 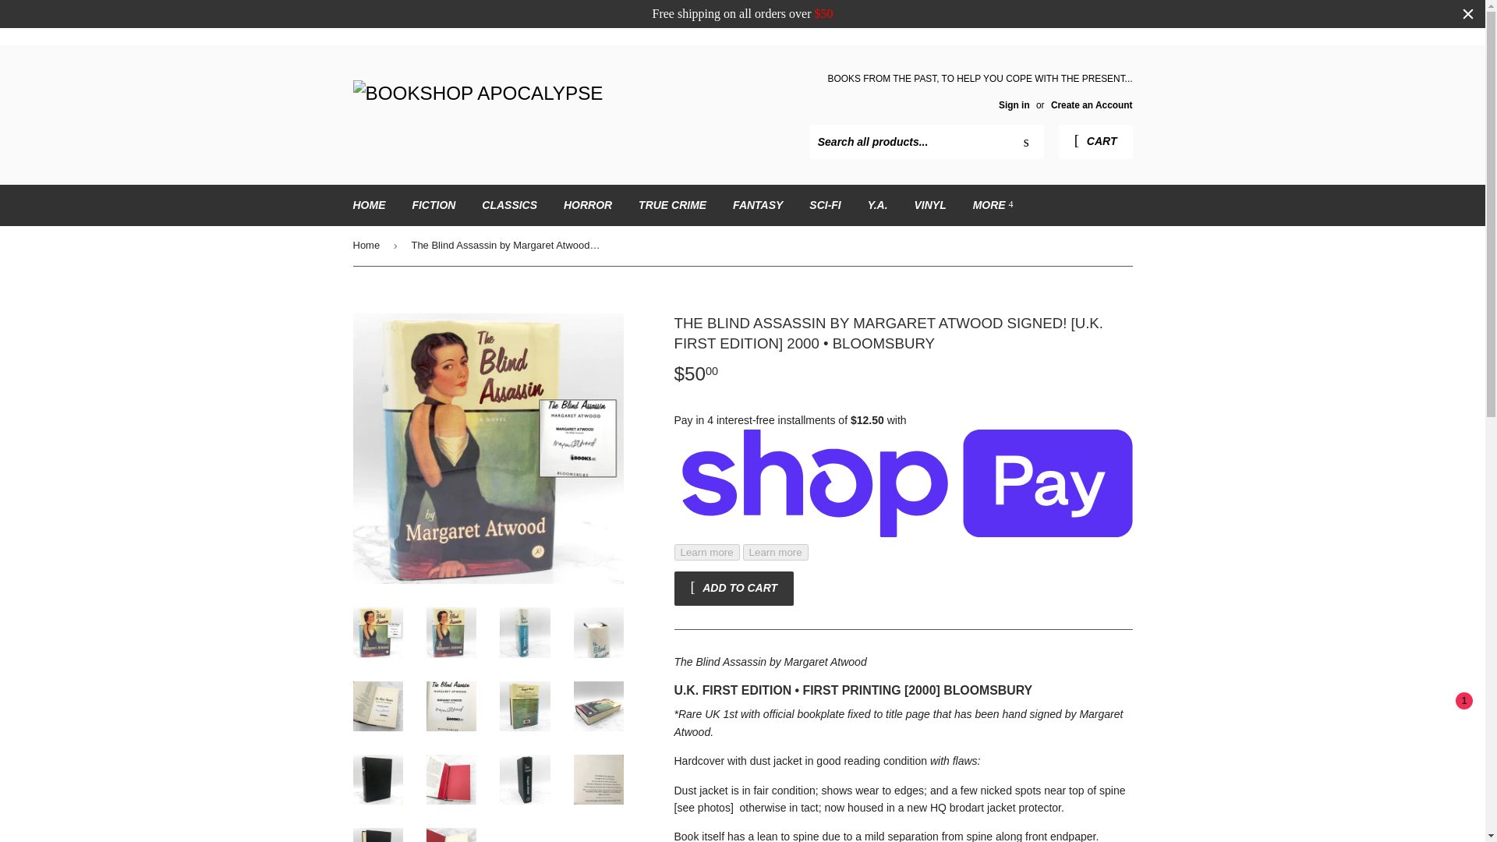 What do you see at coordinates (1092, 104) in the screenshot?
I see `Create an Account` at bounding box center [1092, 104].